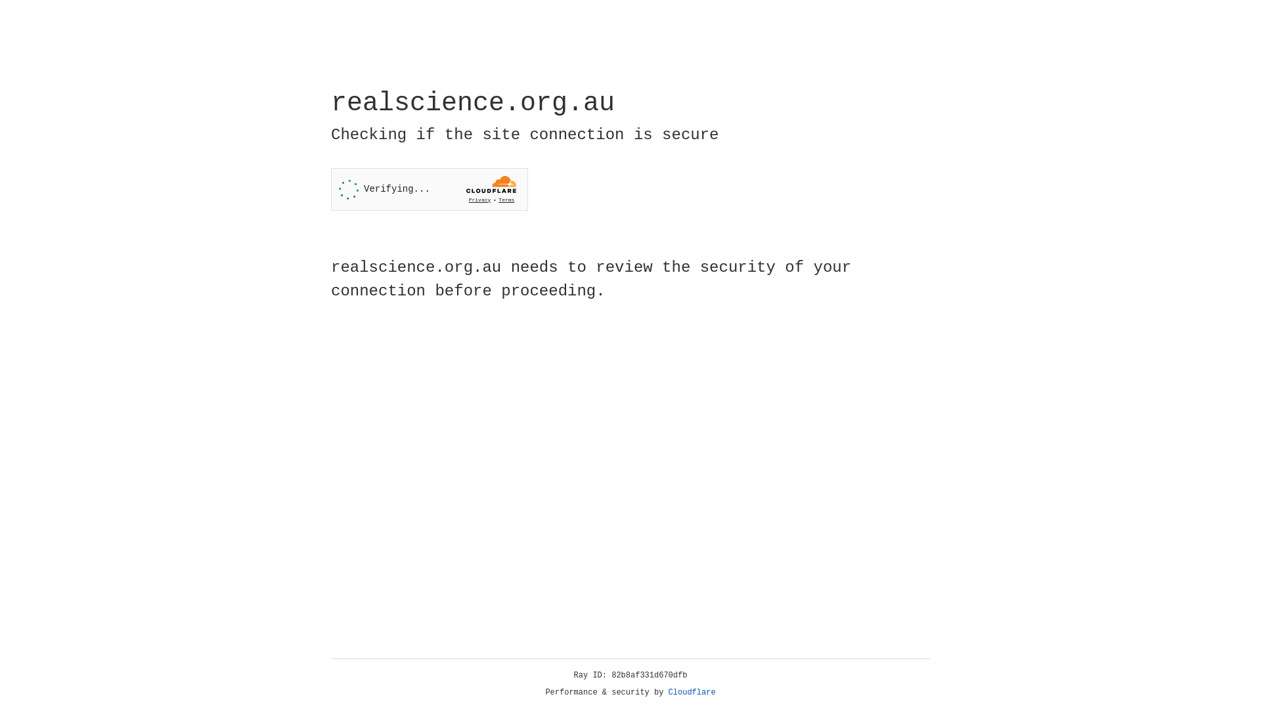 This screenshot has width=1261, height=709. I want to click on Widget containing a Cloudflare security challenge, so click(430, 189).